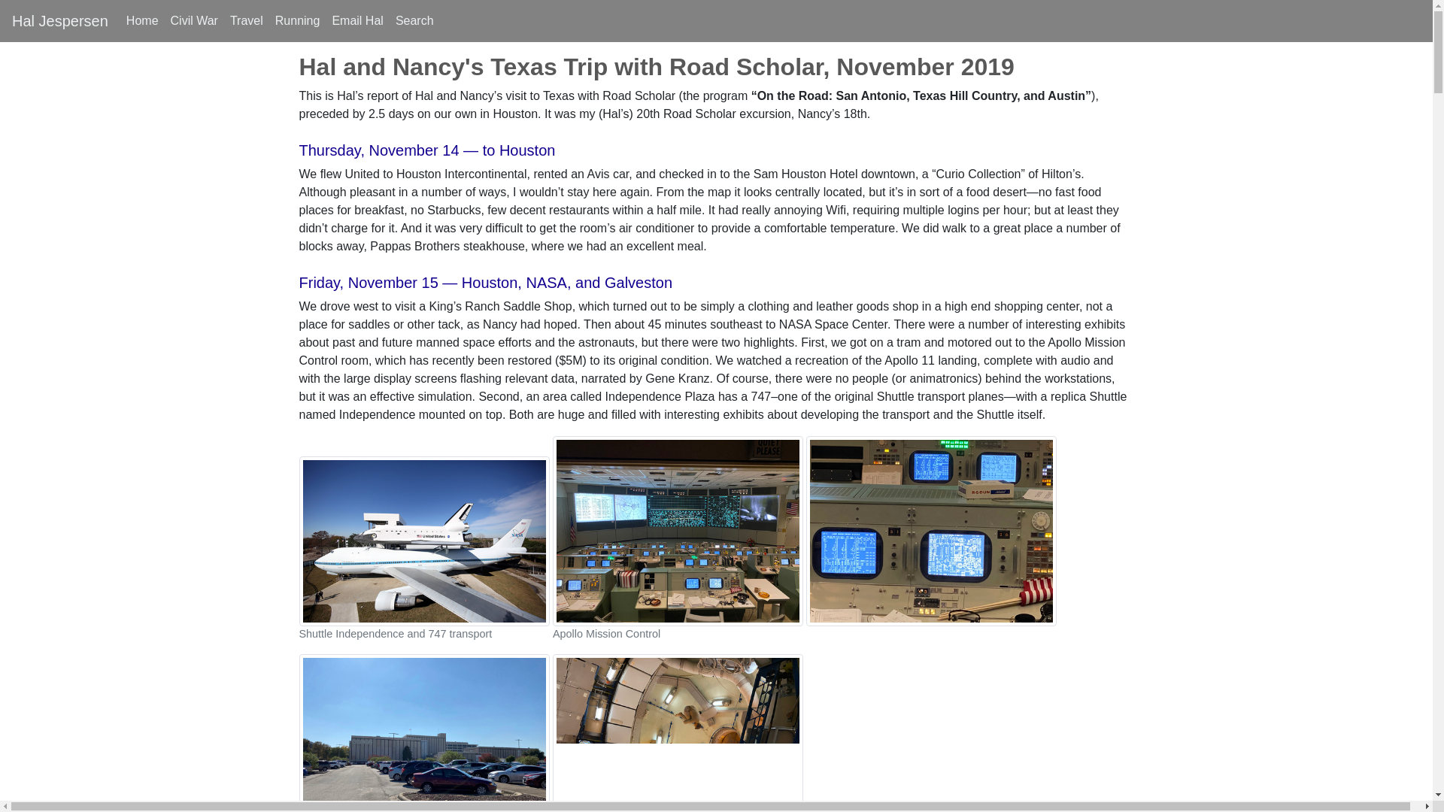 Image resolution: width=1444 pixels, height=812 pixels. What do you see at coordinates (194, 20) in the screenshot?
I see `Civil War` at bounding box center [194, 20].